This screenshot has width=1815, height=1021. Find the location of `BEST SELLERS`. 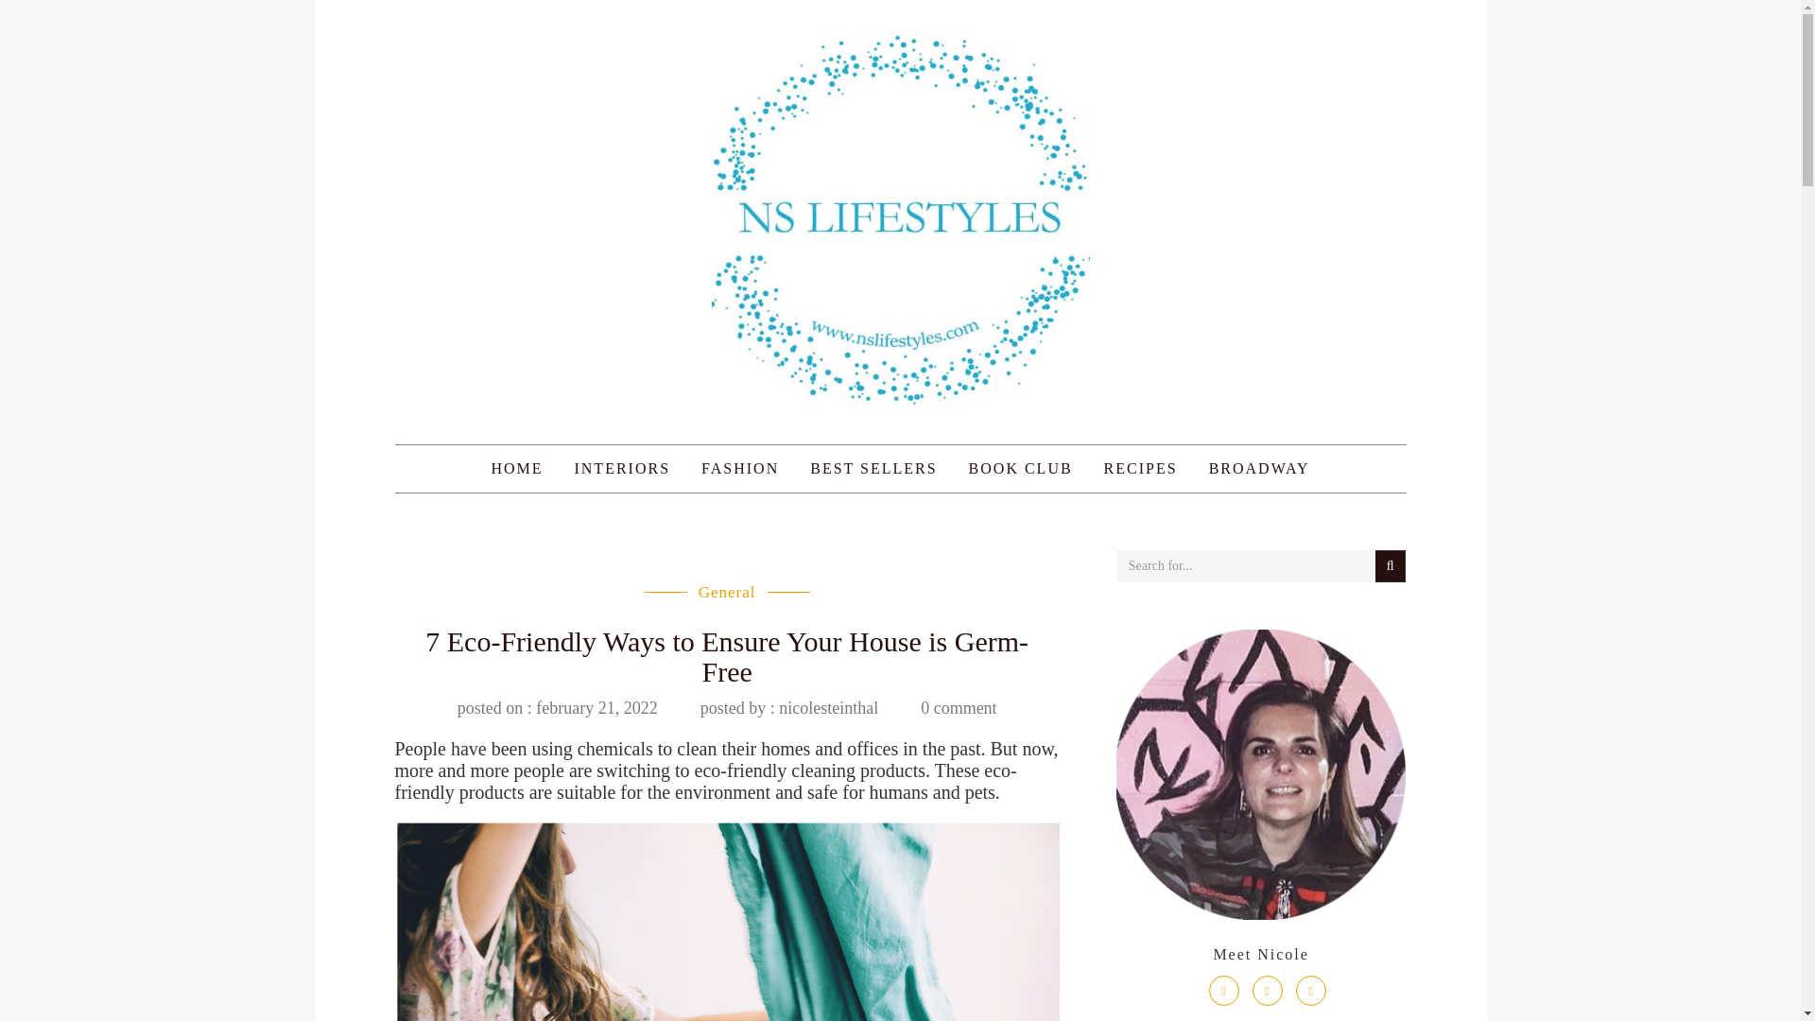

BEST SELLERS is located at coordinates (873, 468).